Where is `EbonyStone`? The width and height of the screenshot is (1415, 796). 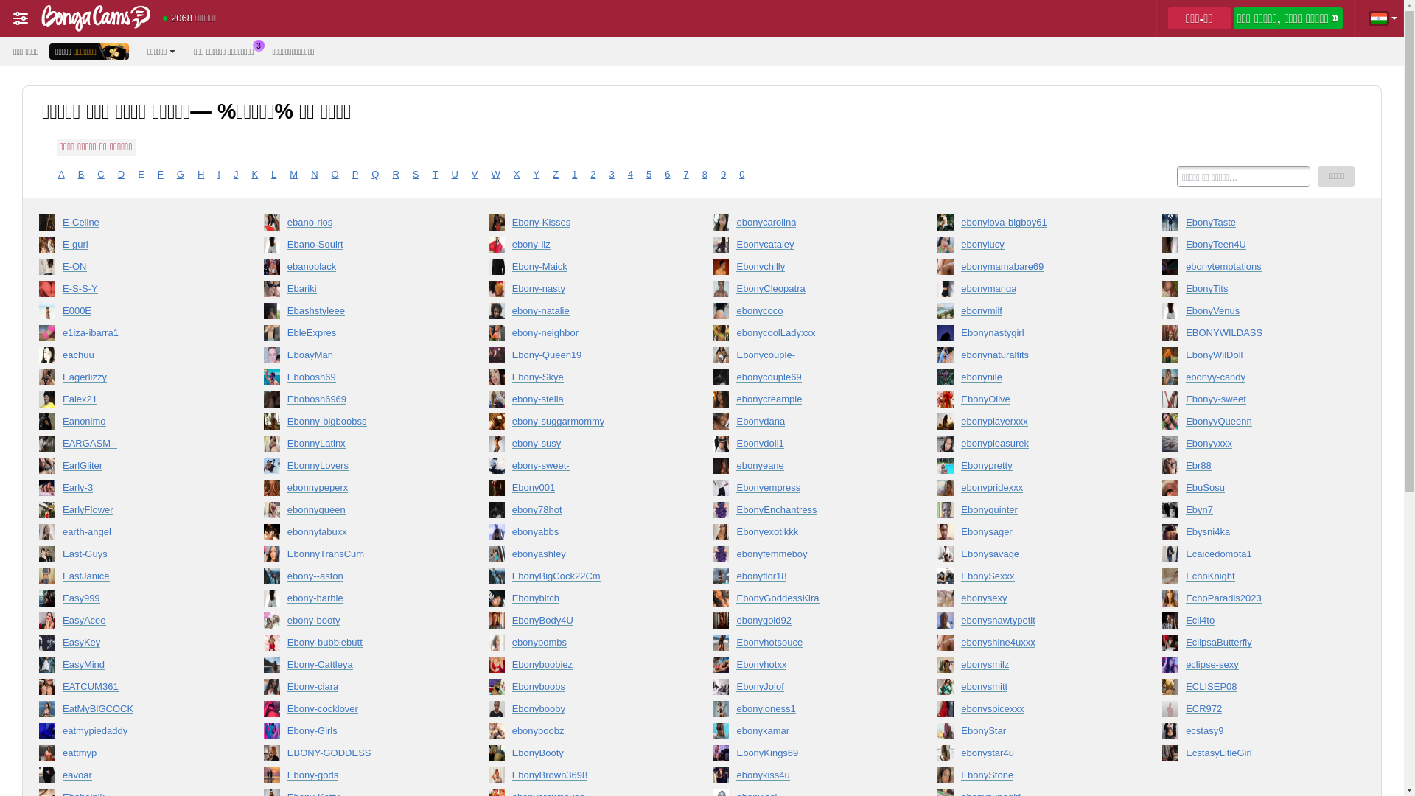
EbonyStone is located at coordinates (1029, 778).